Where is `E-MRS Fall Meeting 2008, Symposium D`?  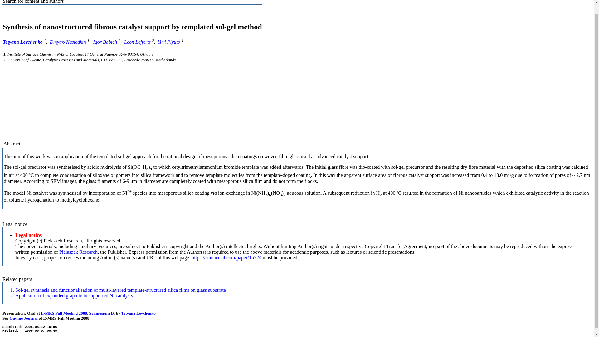 E-MRS Fall Meeting 2008, Symposium D is located at coordinates (77, 313).